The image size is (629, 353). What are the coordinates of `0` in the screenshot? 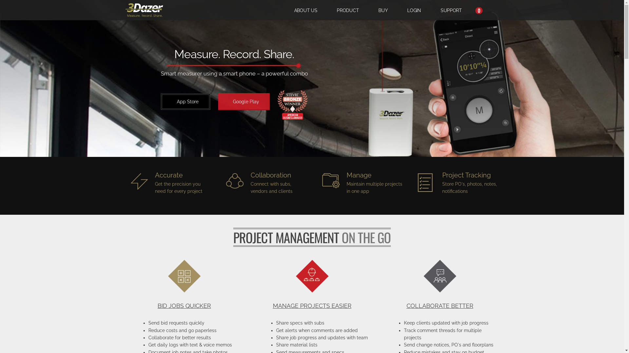 It's located at (477, 10).